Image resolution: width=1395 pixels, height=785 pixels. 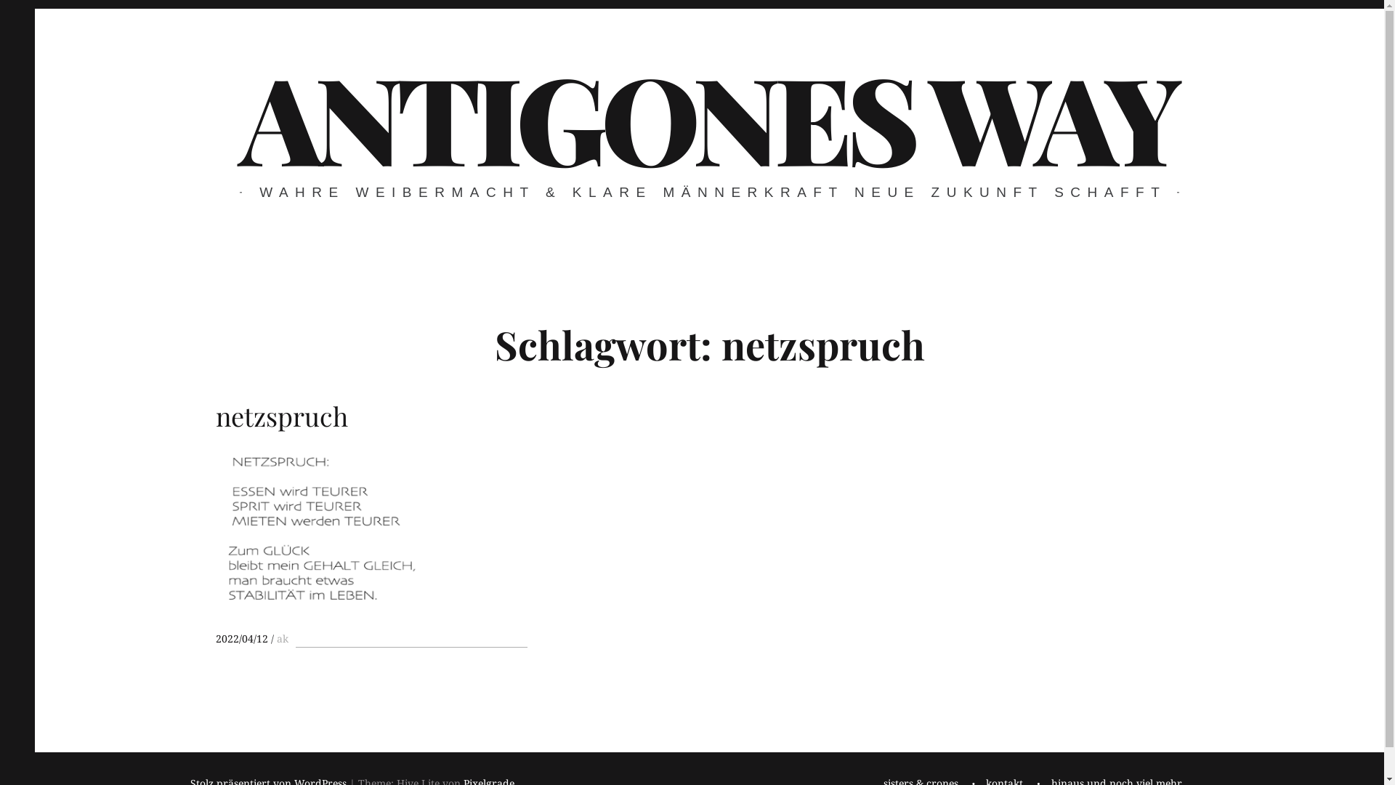 What do you see at coordinates (282, 638) in the screenshot?
I see `ak` at bounding box center [282, 638].